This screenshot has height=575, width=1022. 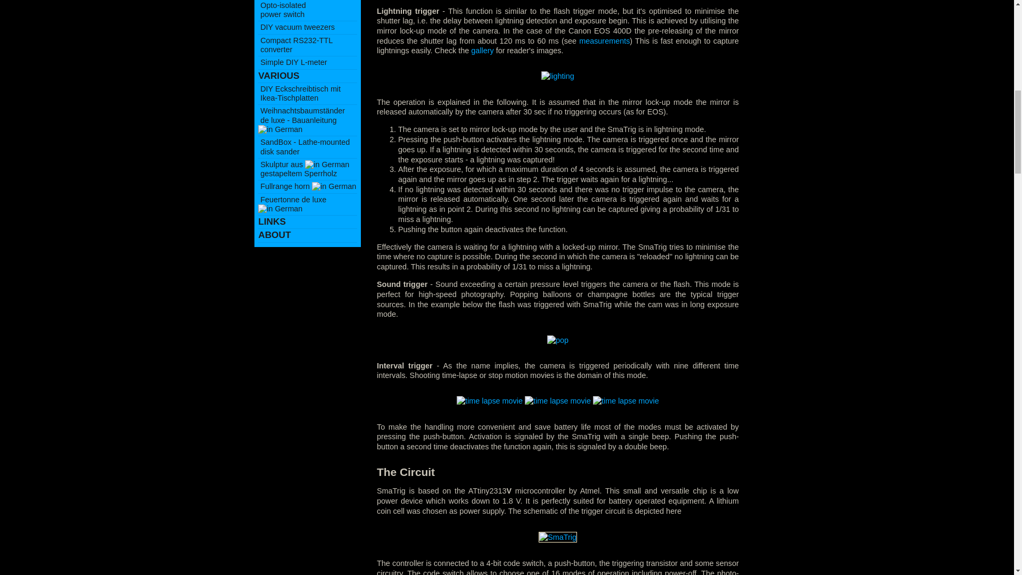 What do you see at coordinates (303, 169) in the screenshot?
I see ` Skulptur aus  gestapeltem Sperrholz` at bounding box center [303, 169].